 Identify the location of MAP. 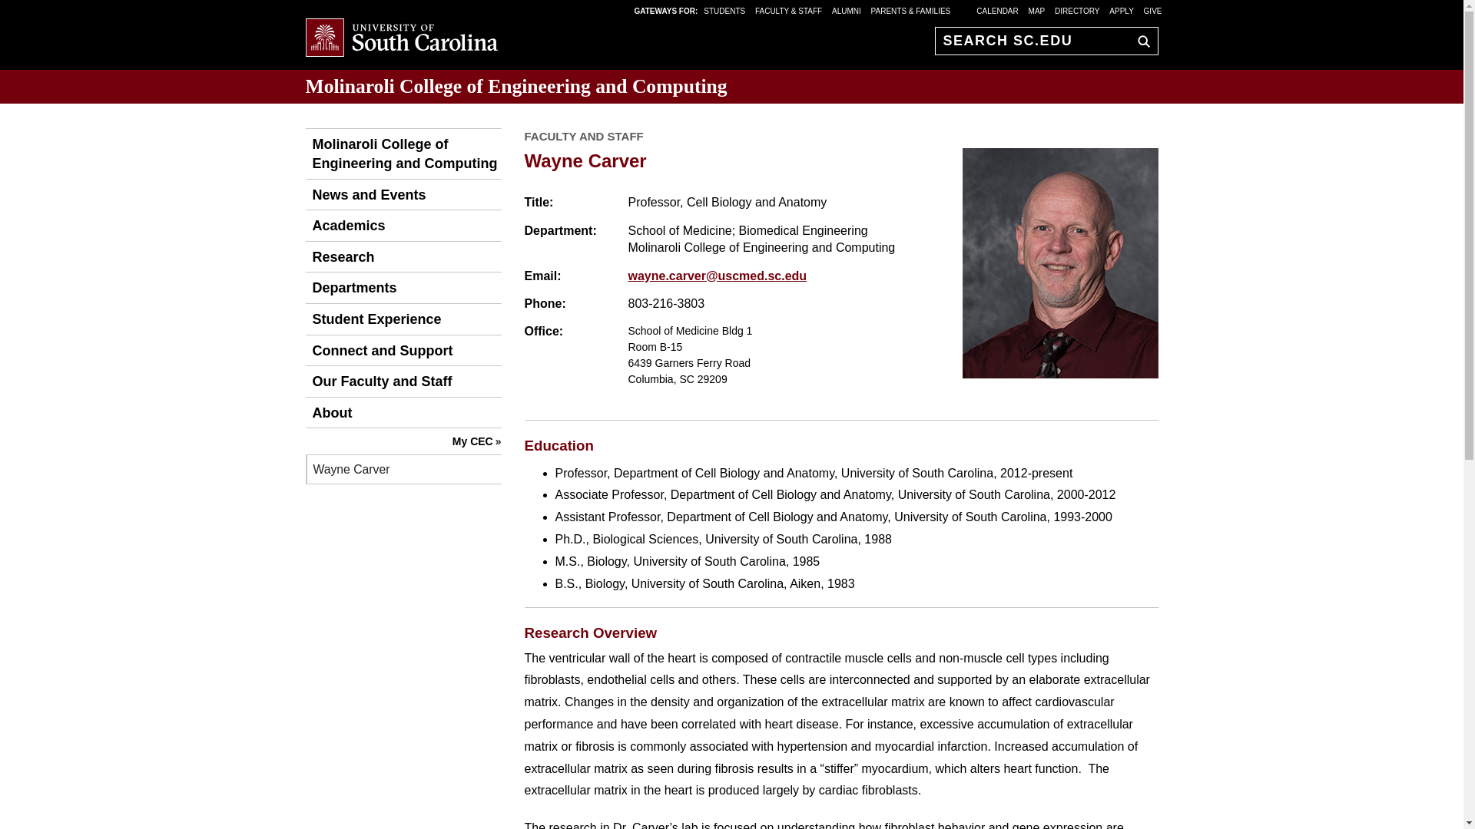
(1037, 10).